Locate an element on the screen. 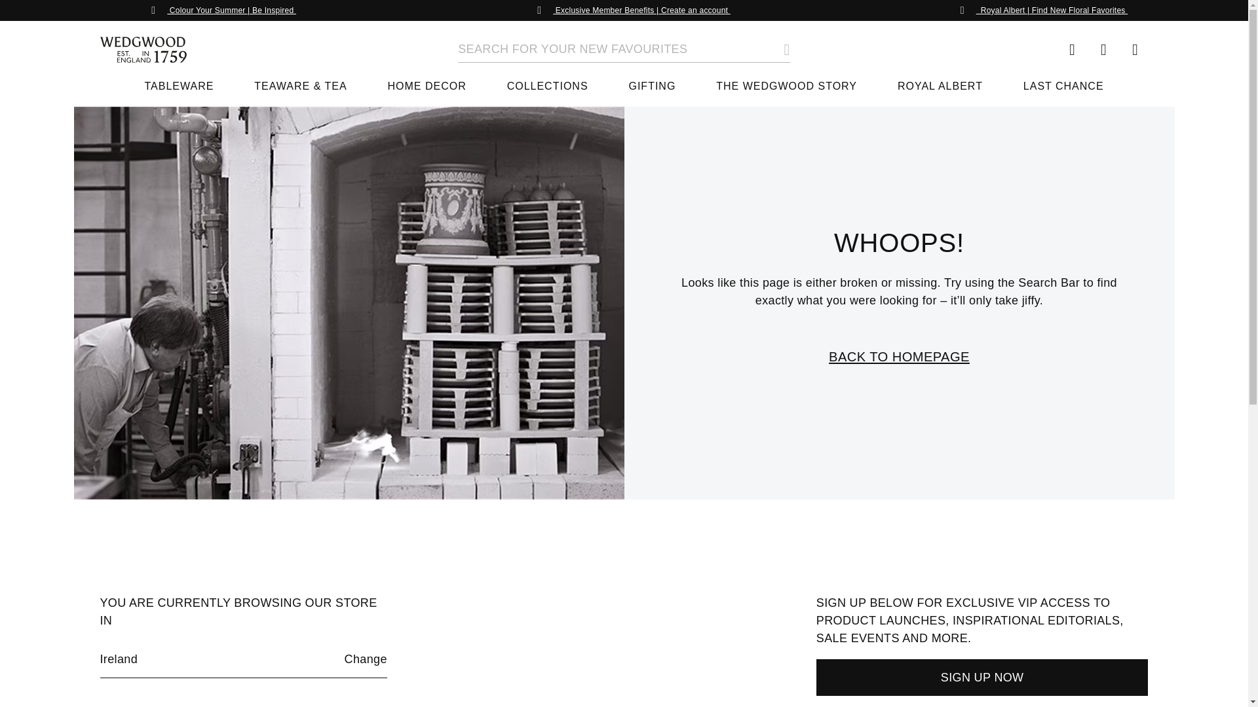 The image size is (1258, 707). Shopping cart is located at coordinates (1135, 50).